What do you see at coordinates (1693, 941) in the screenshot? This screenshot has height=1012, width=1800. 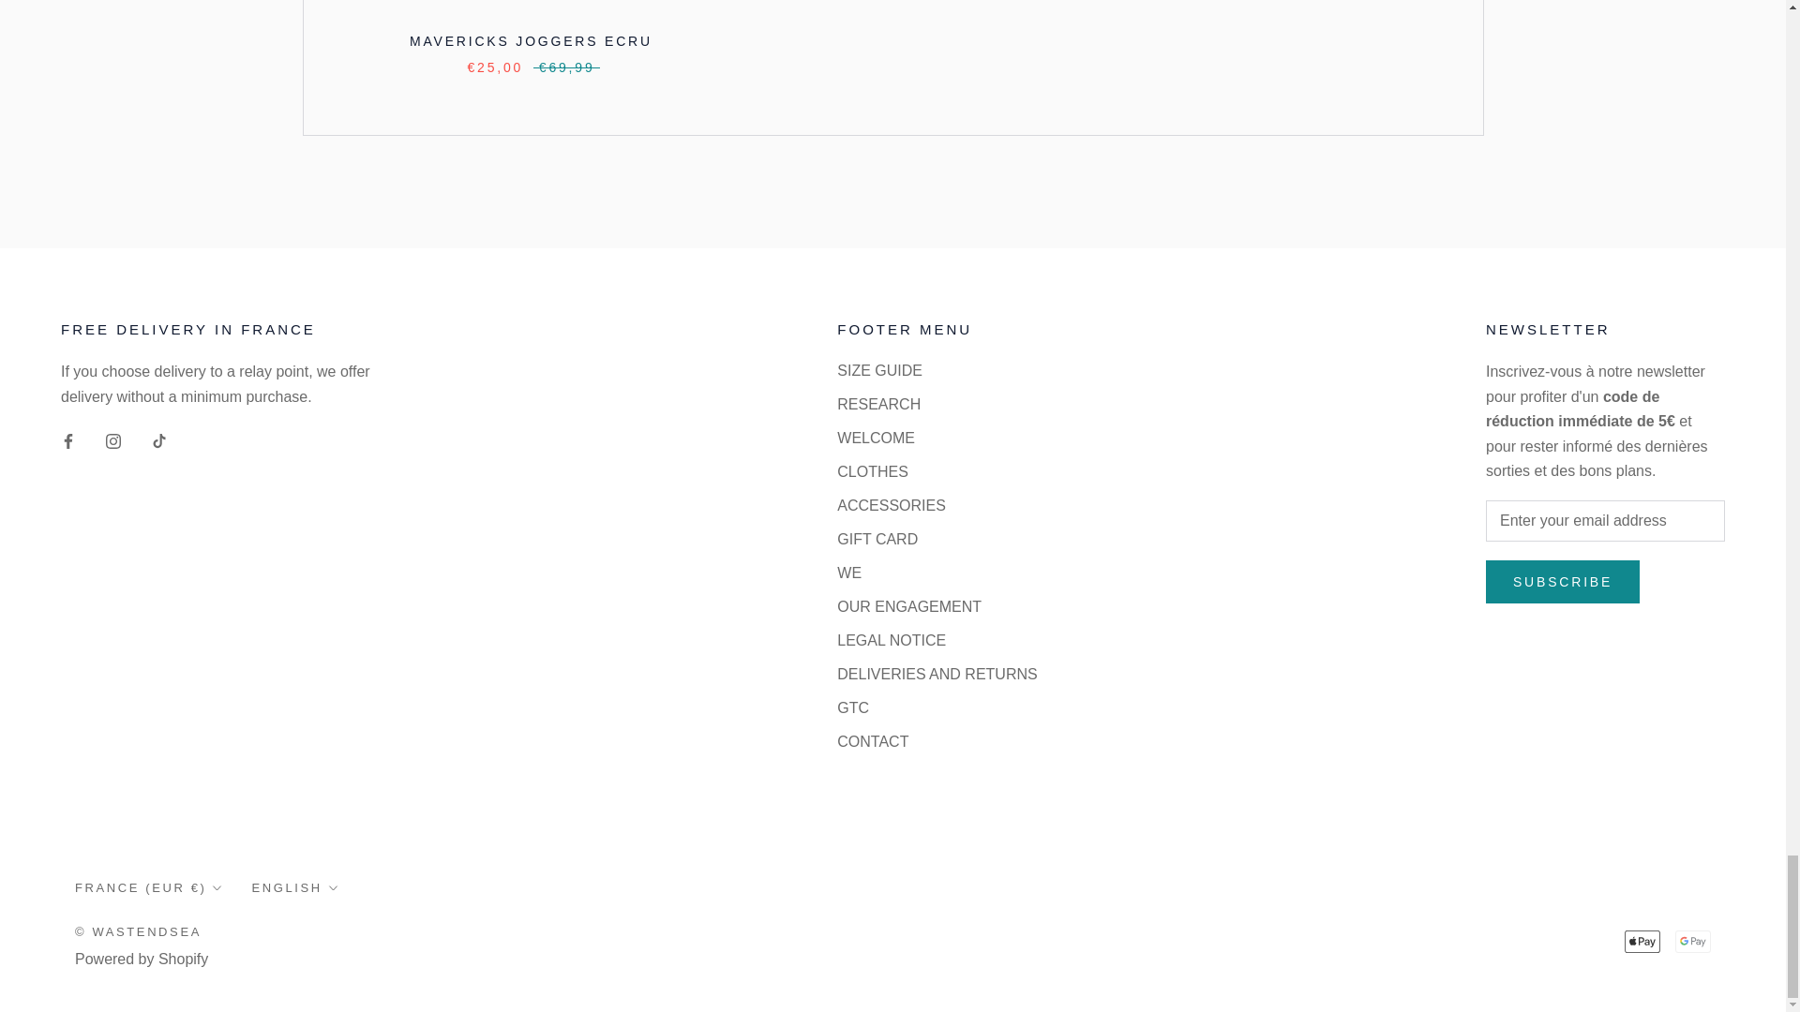 I see `Google Pay` at bounding box center [1693, 941].